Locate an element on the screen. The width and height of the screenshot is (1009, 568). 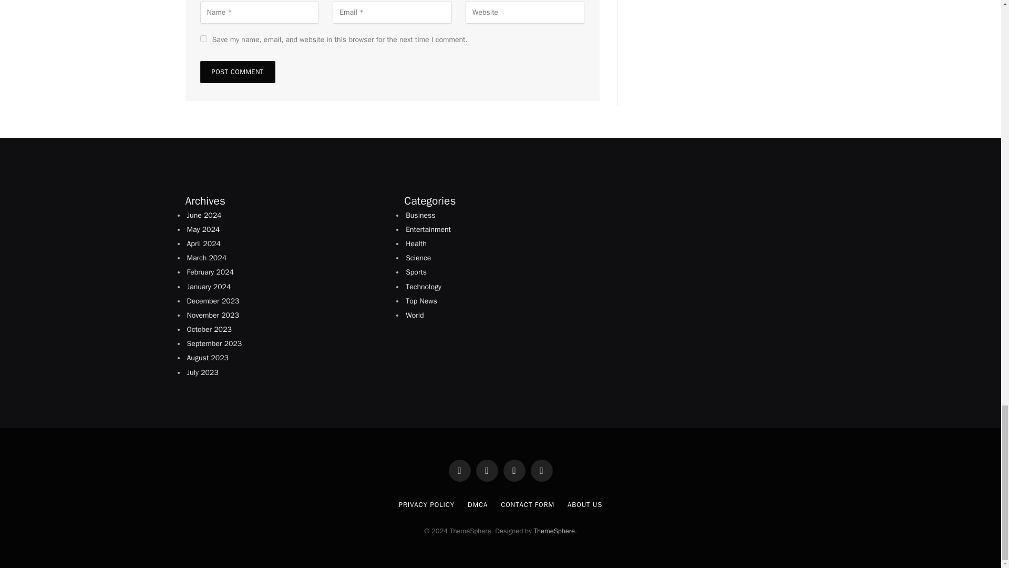
Post Comment is located at coordinates (237, 72).